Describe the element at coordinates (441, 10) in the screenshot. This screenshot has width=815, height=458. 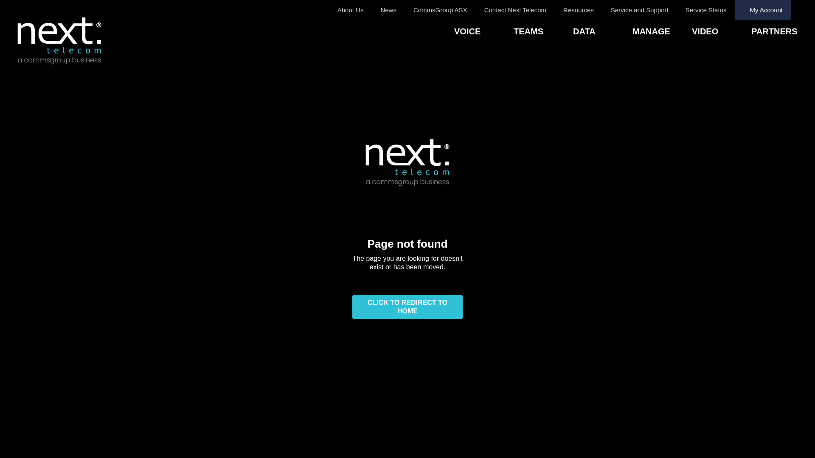
I see `CommsGroup ASX` at that location.